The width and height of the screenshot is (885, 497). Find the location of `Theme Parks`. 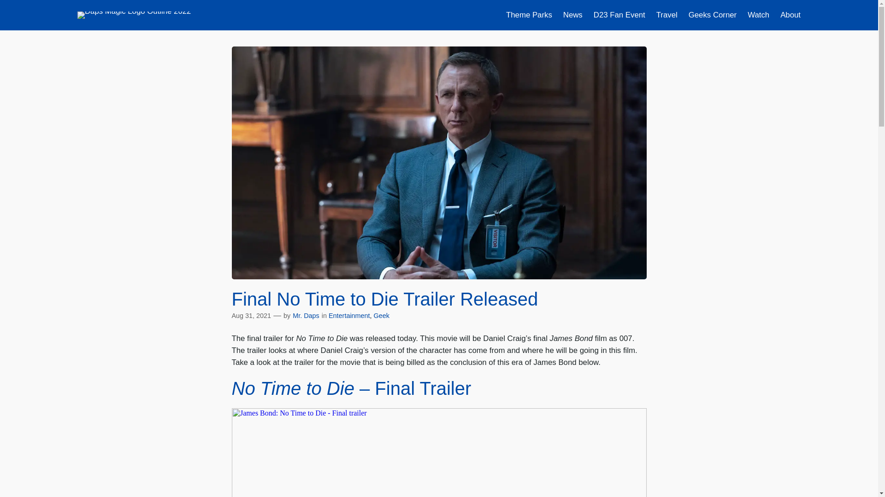

Theme Parks is located at coordinates (529, 15).